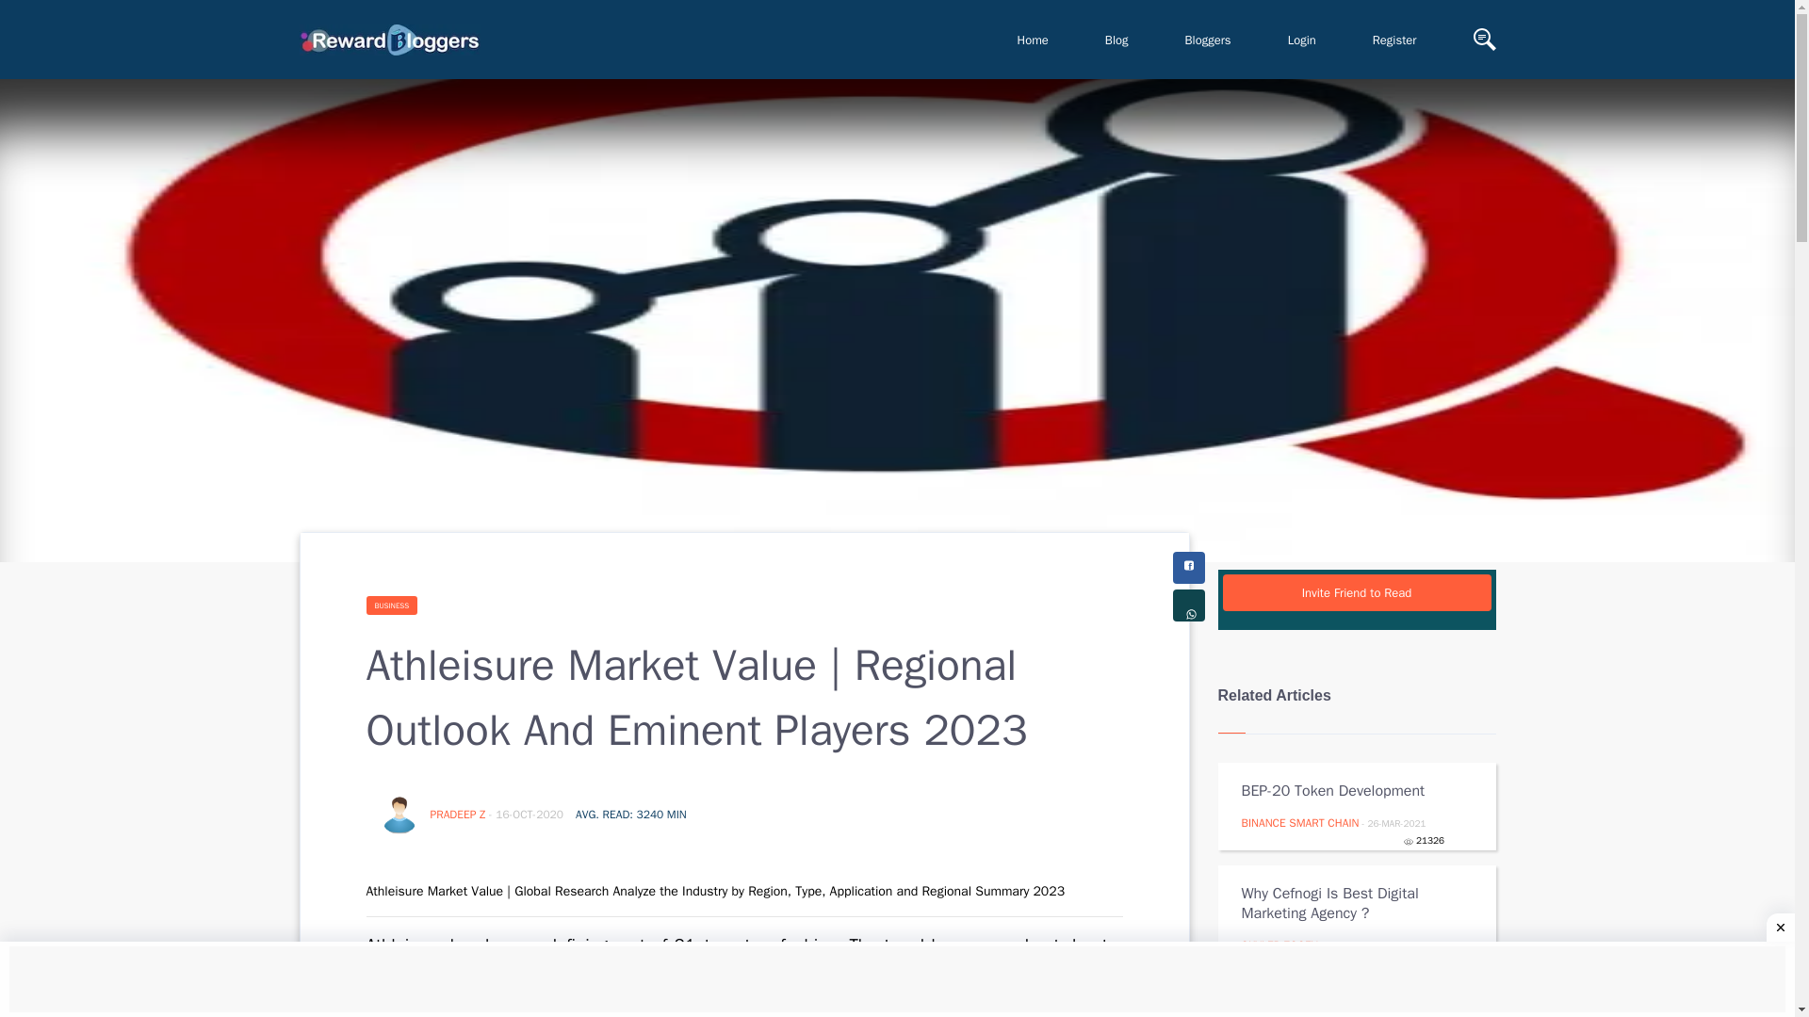 The image size is (1809, 1017). Describe the element at coordinates (391, 605) in the screenshot. I see `BUSINESS` at that location.